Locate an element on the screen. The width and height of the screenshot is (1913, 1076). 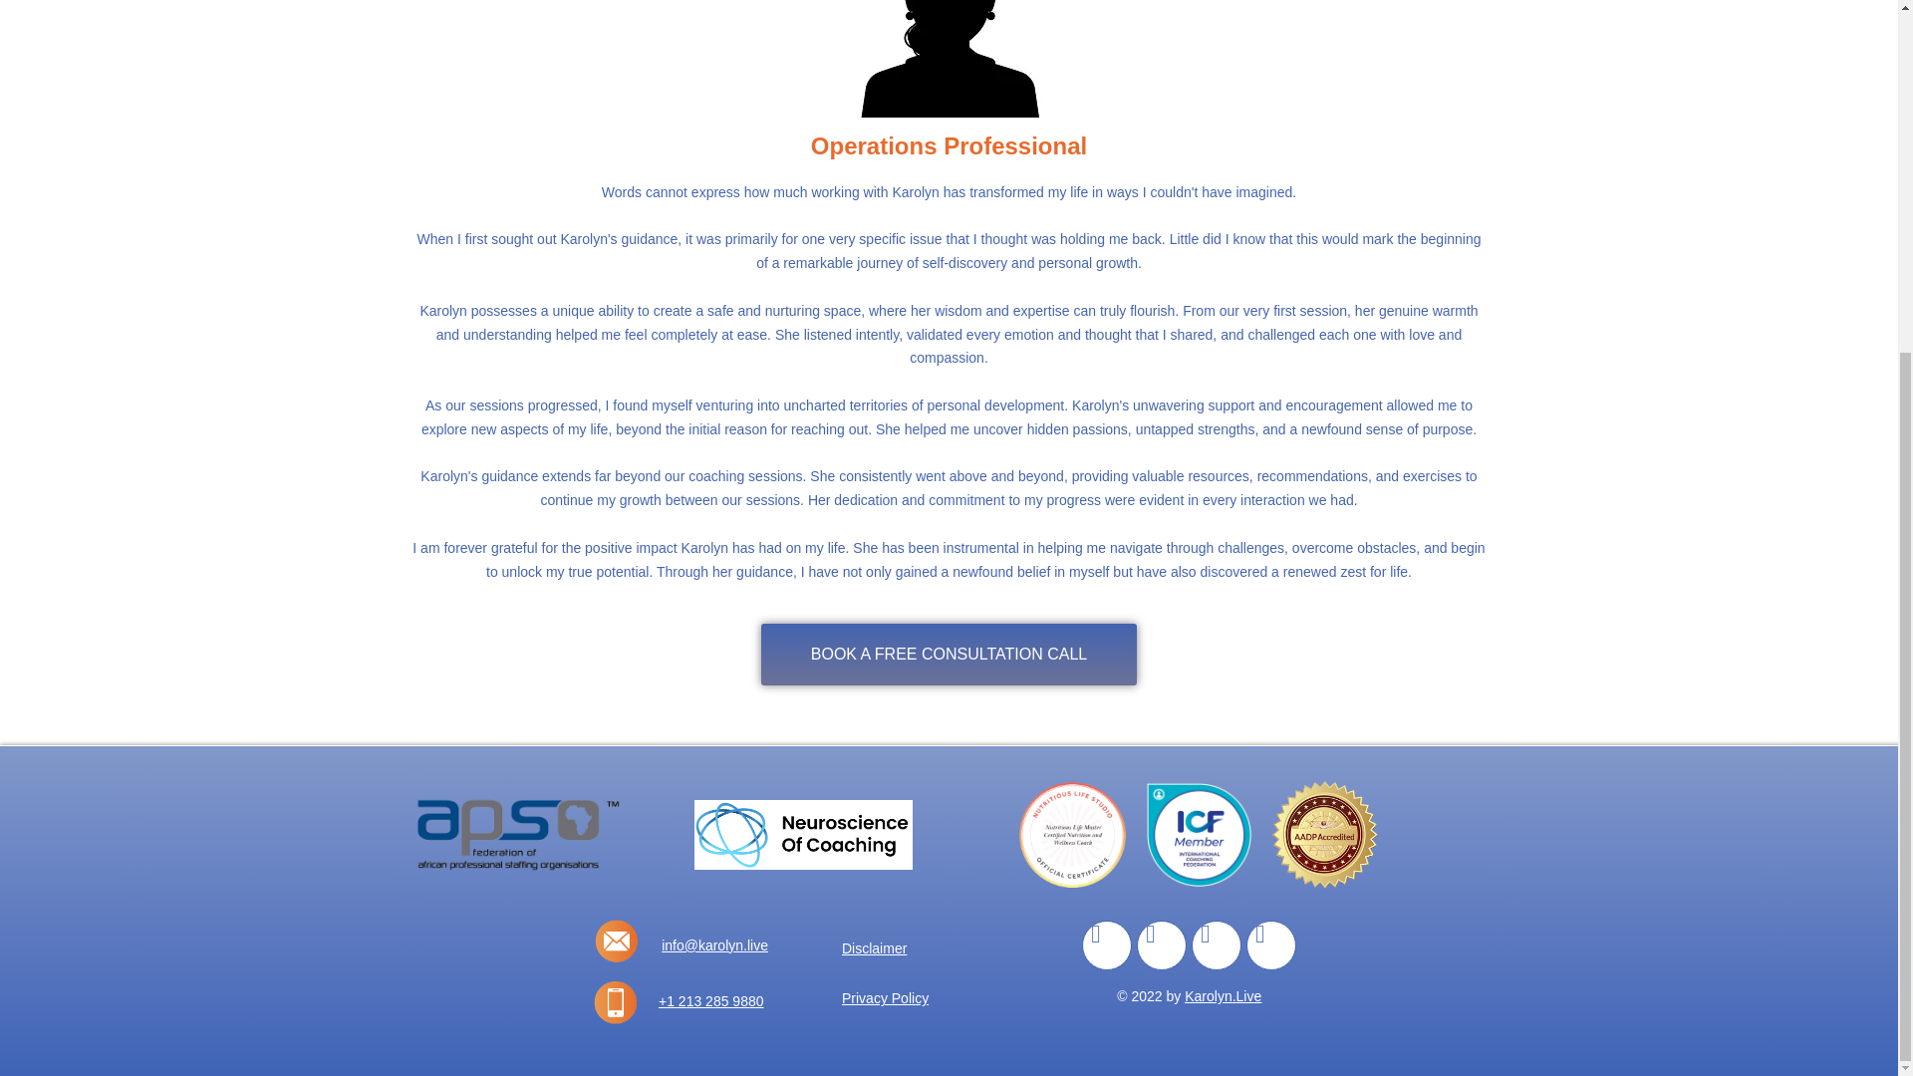
Privacy Policy is located at coordinates (911, 998).